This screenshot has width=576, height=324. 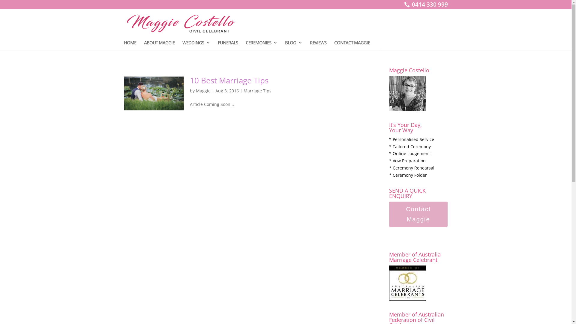 I want to click on FUNERALS, so click(x=228, y=45).